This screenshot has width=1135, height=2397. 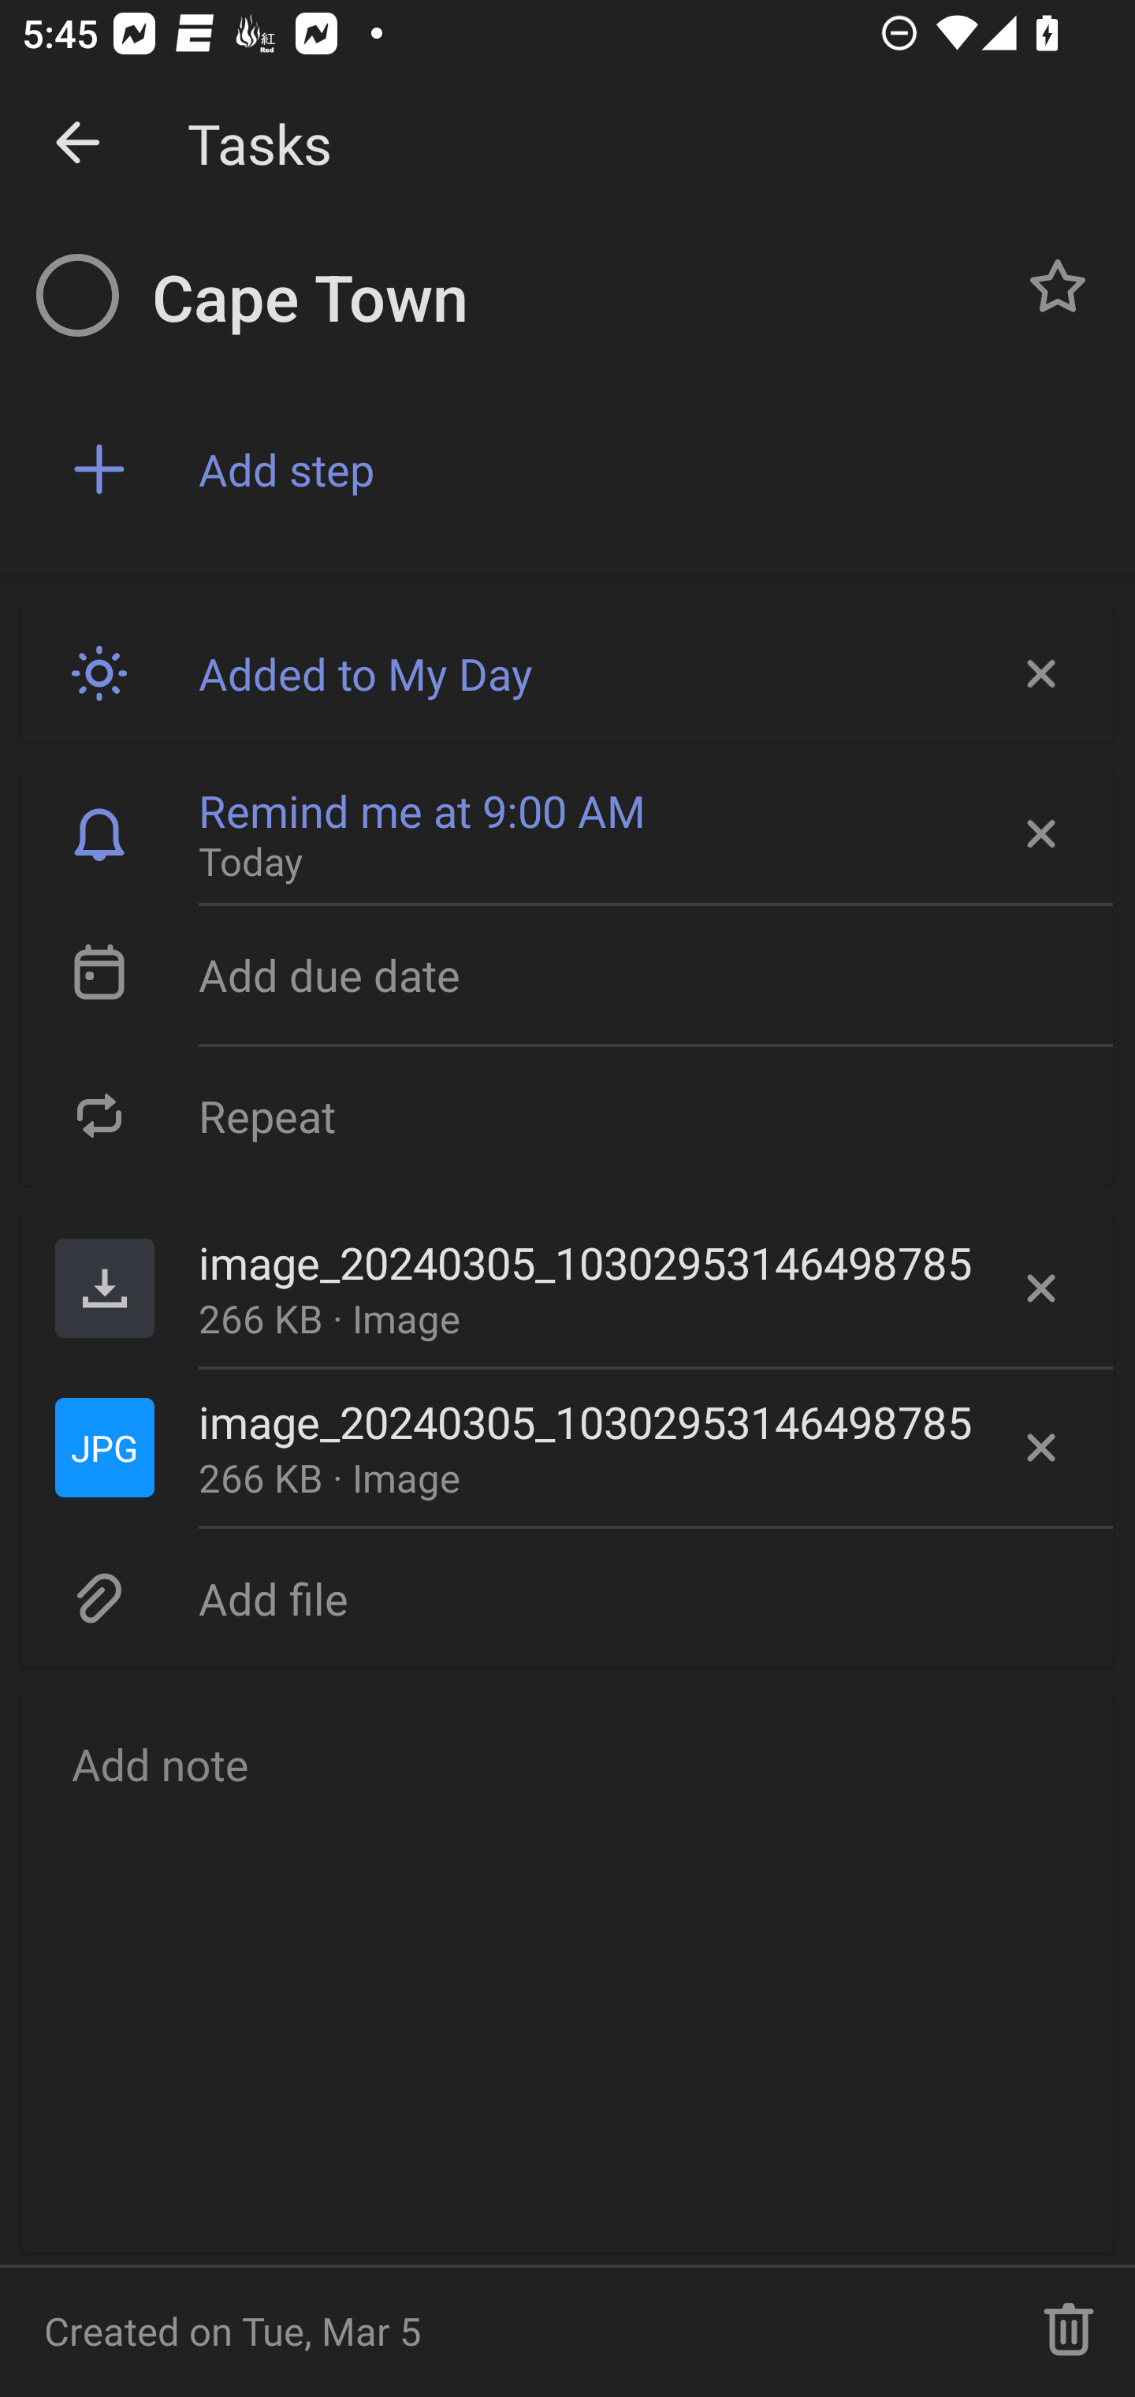 What do you see at coordinates (1041, 1288) in the screenshot?
I see `Delete file` at bounding box center [1041, 1288].